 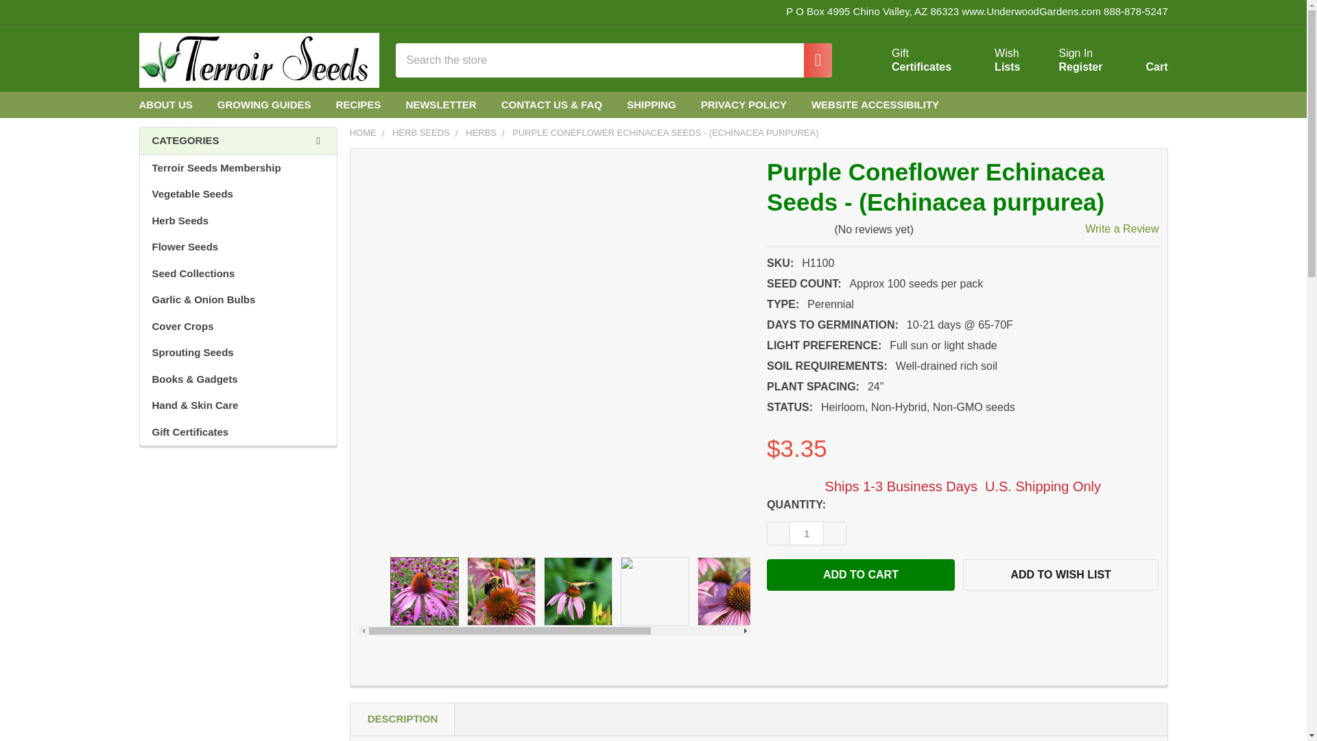 I want to click on Cart, so click(x=1155, y=104).